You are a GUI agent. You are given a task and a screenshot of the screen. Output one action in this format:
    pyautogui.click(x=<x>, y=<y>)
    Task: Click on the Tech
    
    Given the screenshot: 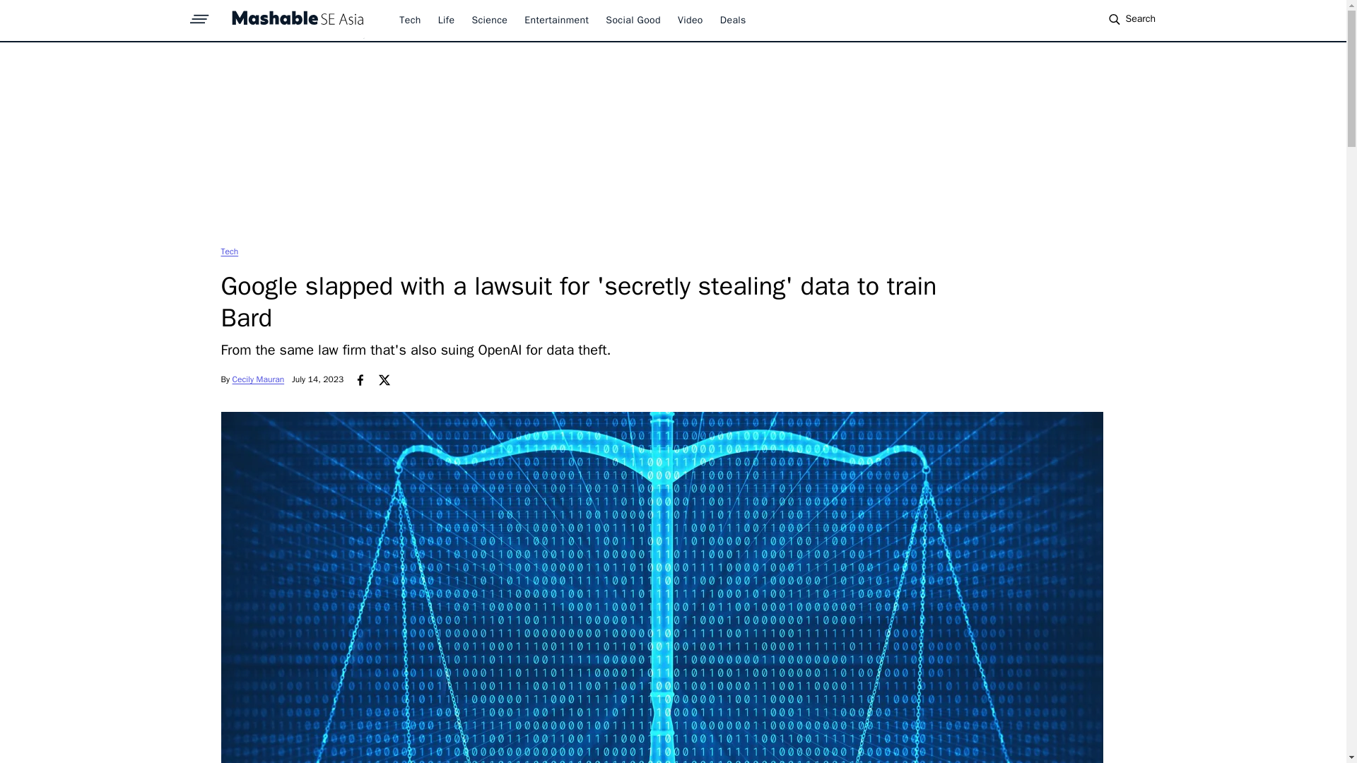 What is the action you would take?
    pyautogui.click(x=229, y=251)
    